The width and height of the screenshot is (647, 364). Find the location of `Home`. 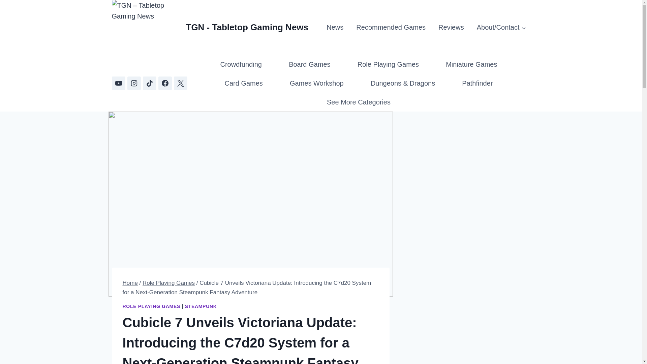

Home is located at coordinates (130, 283).